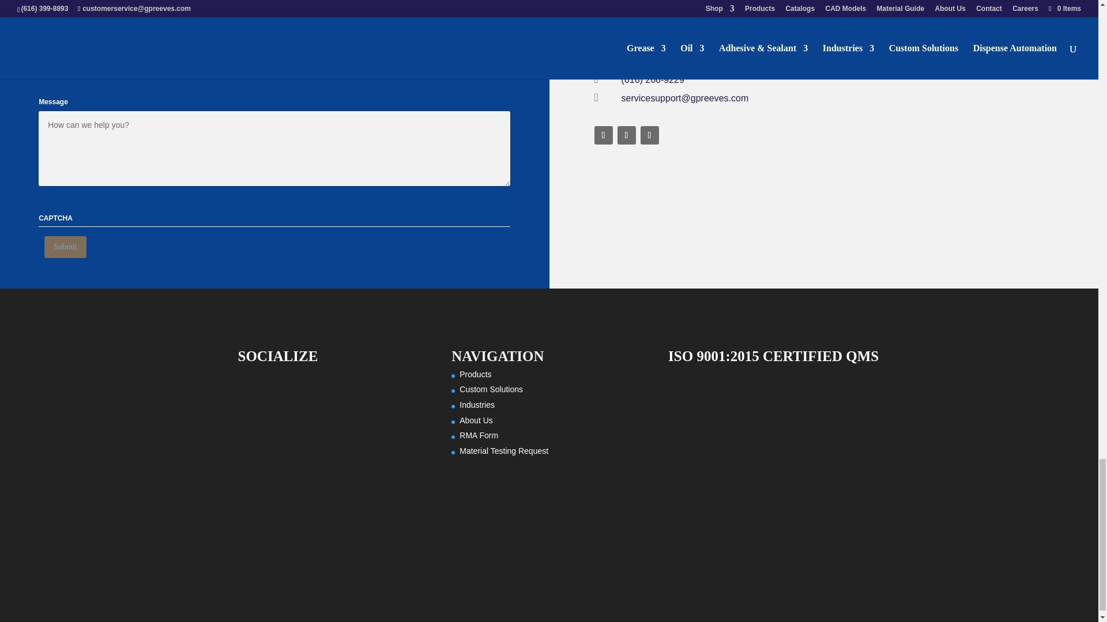  What do you see at coordinates (603, 135) in the screenshot?
I see `Follow on Facebook` at bounding box center [603, 135].